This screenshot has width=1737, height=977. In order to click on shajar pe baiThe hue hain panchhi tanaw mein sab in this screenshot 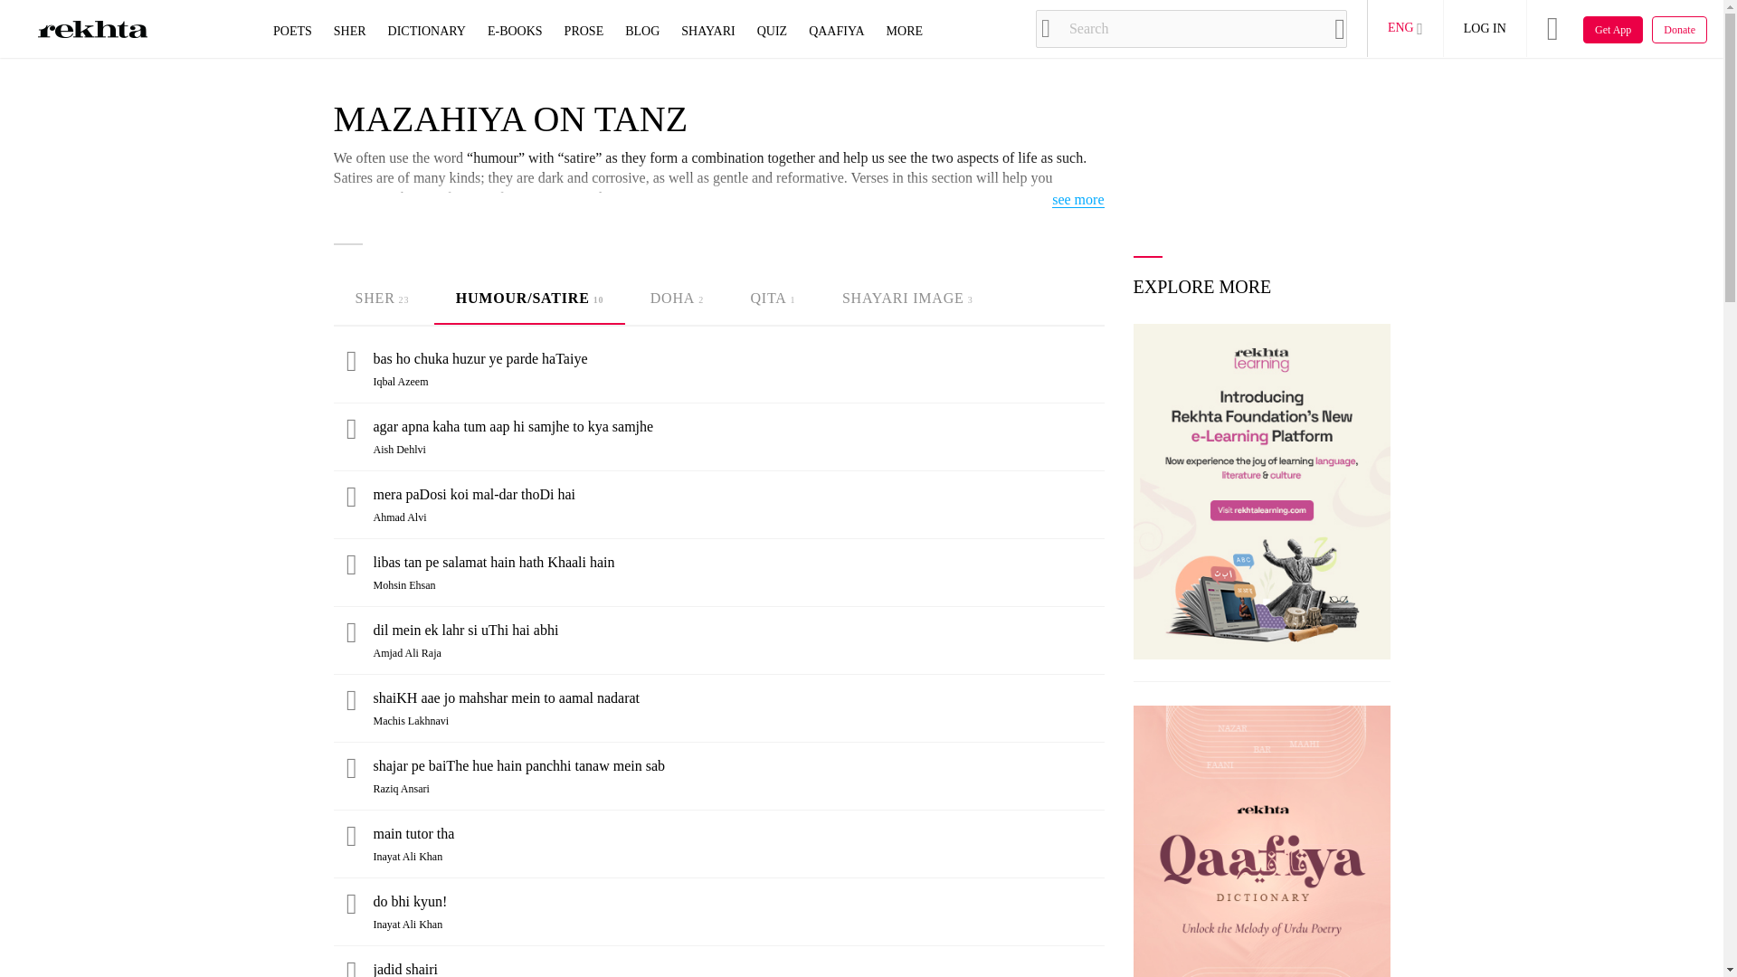, I will do `click(738, 766)`.